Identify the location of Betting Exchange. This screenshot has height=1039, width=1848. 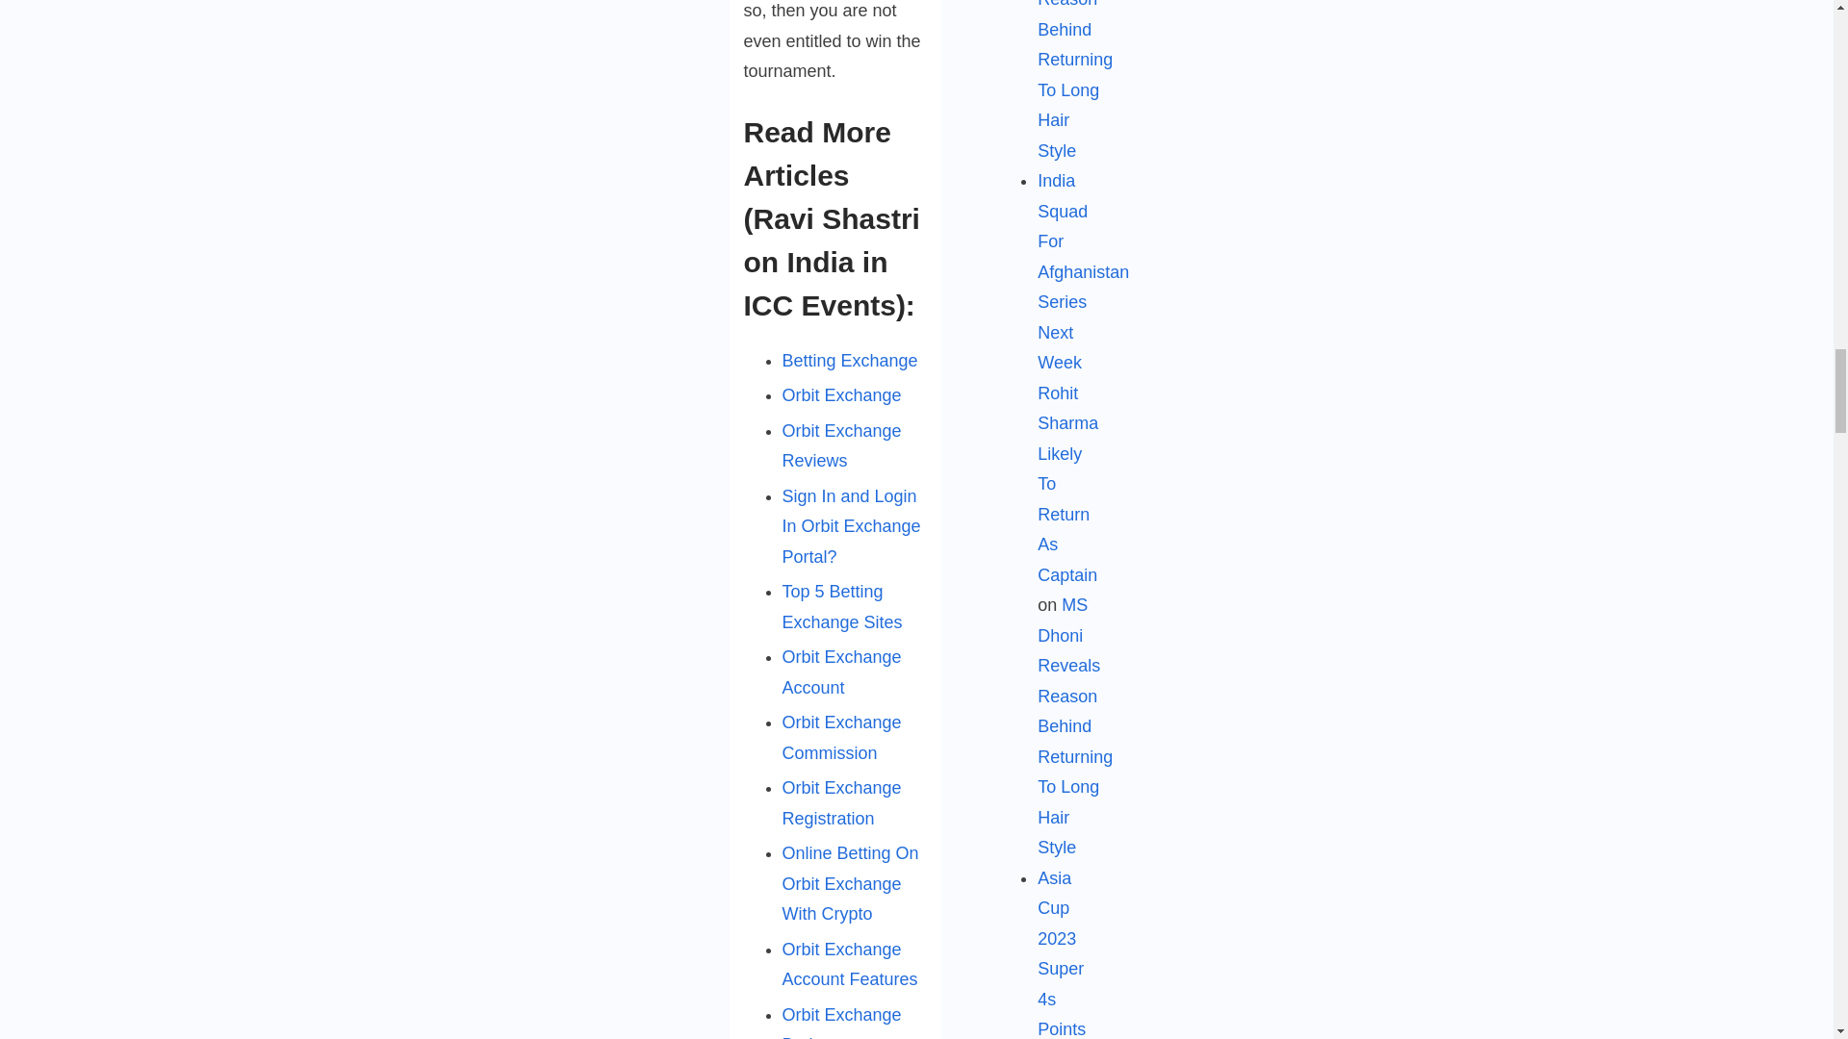
(849, 360).